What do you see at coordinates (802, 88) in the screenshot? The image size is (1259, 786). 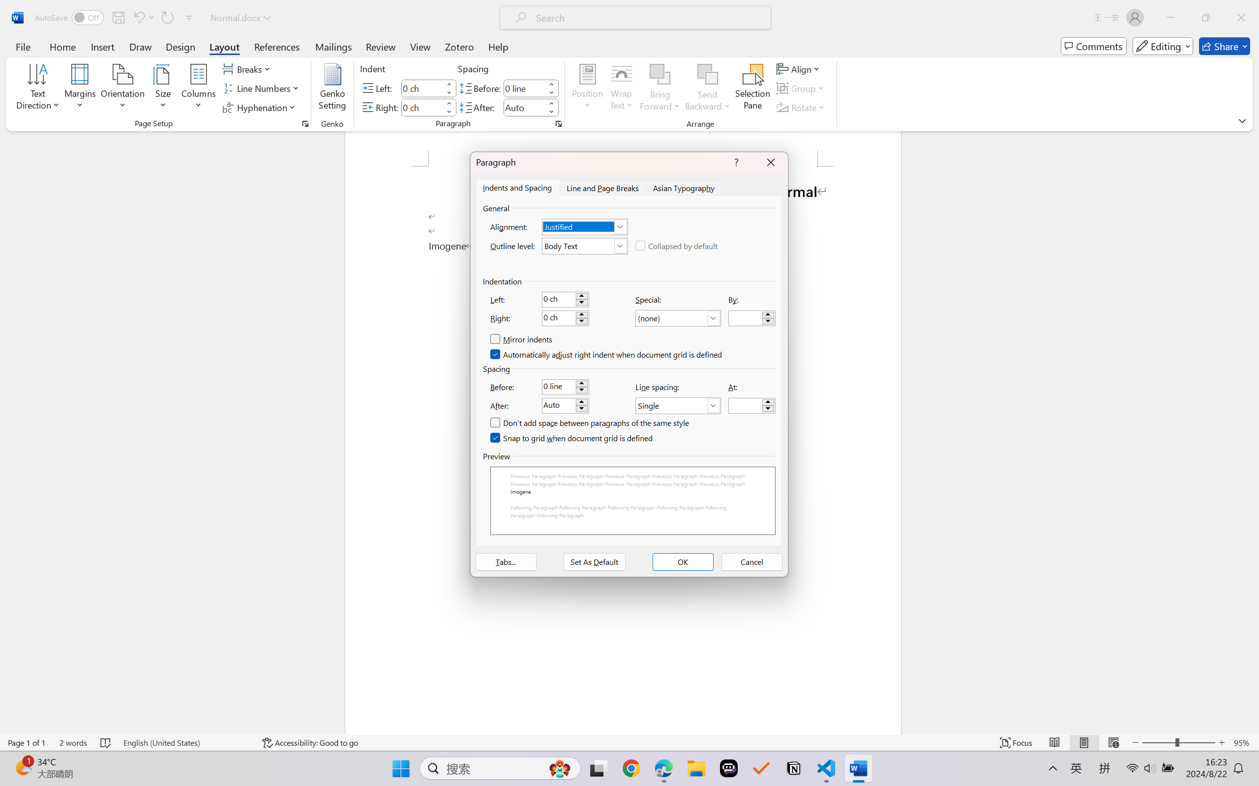 I see `Group` at bounding box center [802, 88].